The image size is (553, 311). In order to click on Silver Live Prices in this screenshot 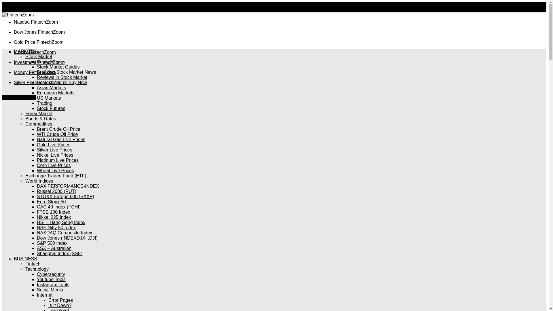, I will do `click(55, 150)`.